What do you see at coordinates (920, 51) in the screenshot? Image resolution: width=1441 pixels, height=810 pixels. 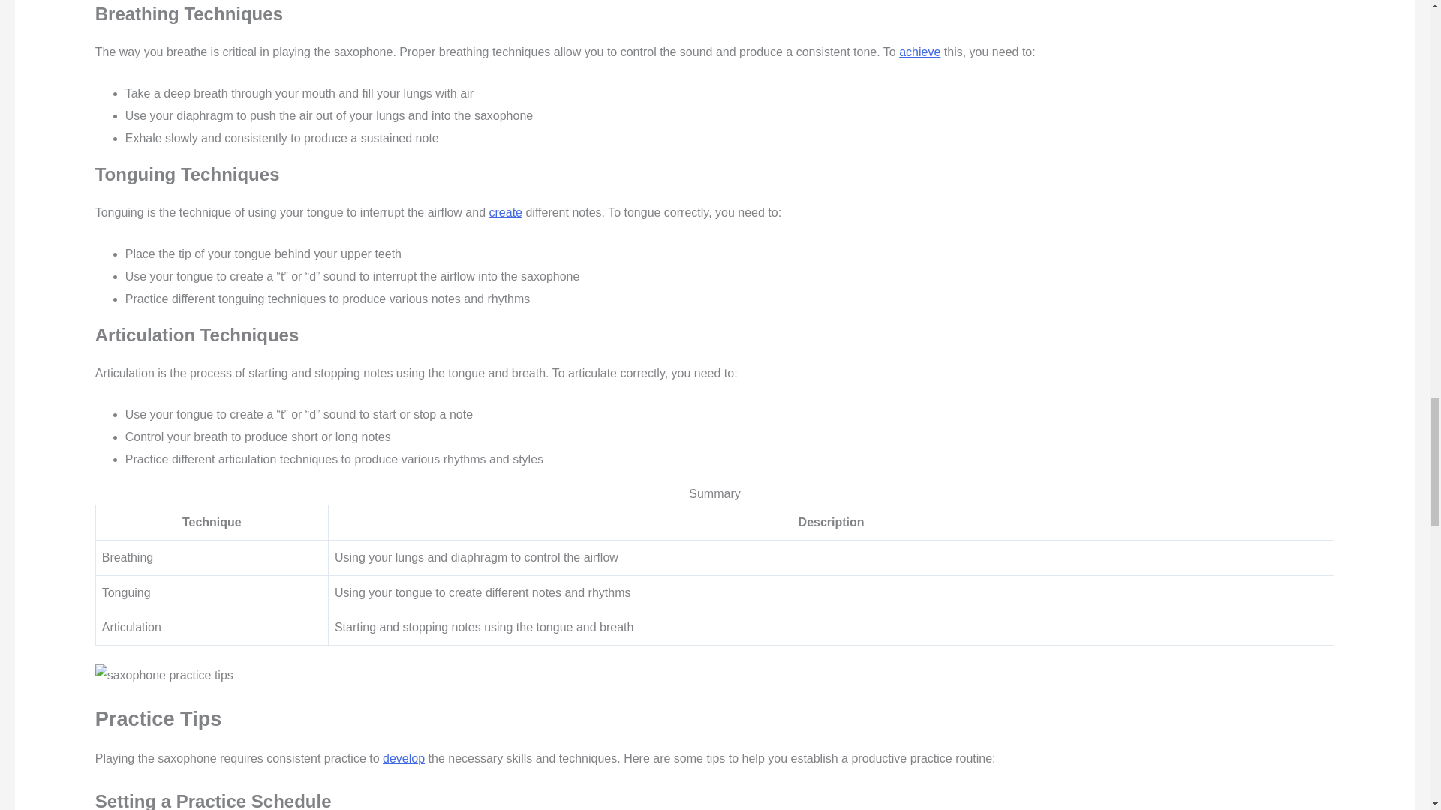 I see `achieve` at bounding box center [920, 51].